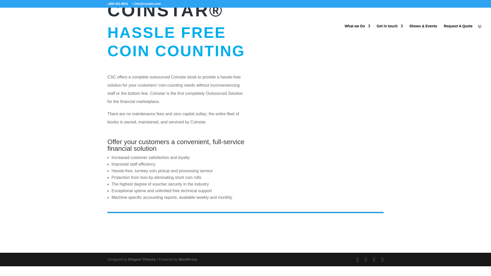 The width and height of the screenshot is (491, 276). What do you see at coordinates (188, 259) in the screenshot?
I see `WordPress` at bounding box center [188, 259].